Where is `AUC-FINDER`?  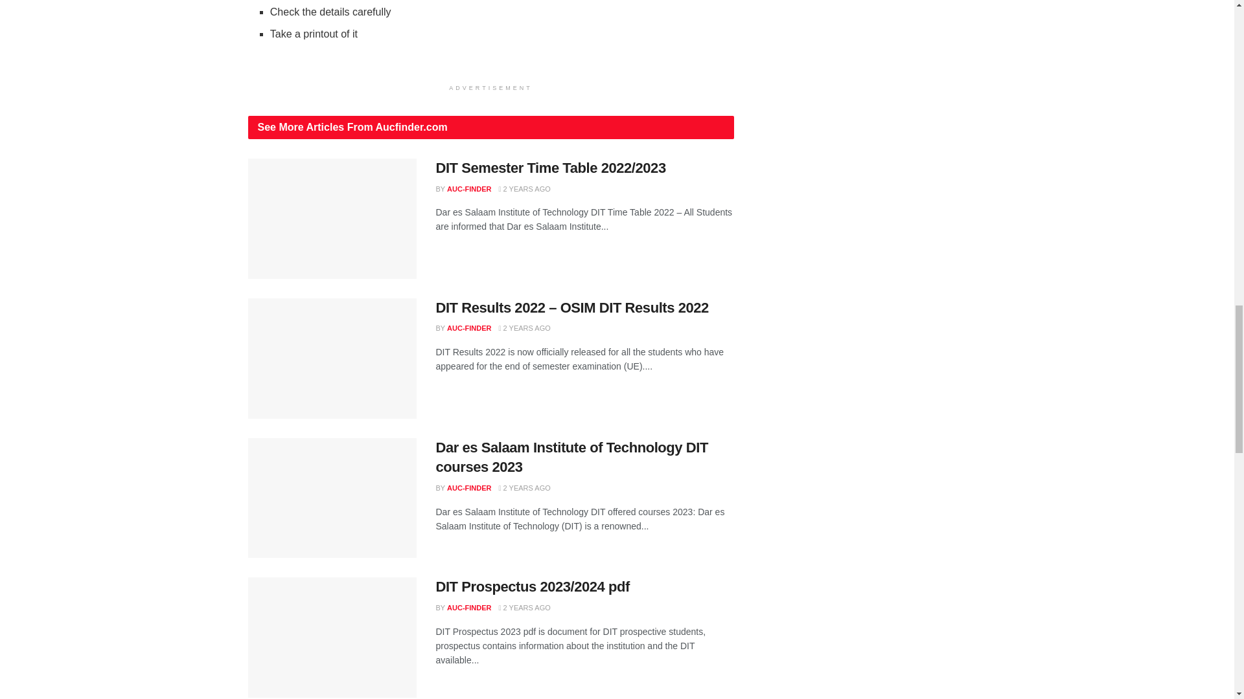
AUC-FINDER is located at coordinates (469, 189).